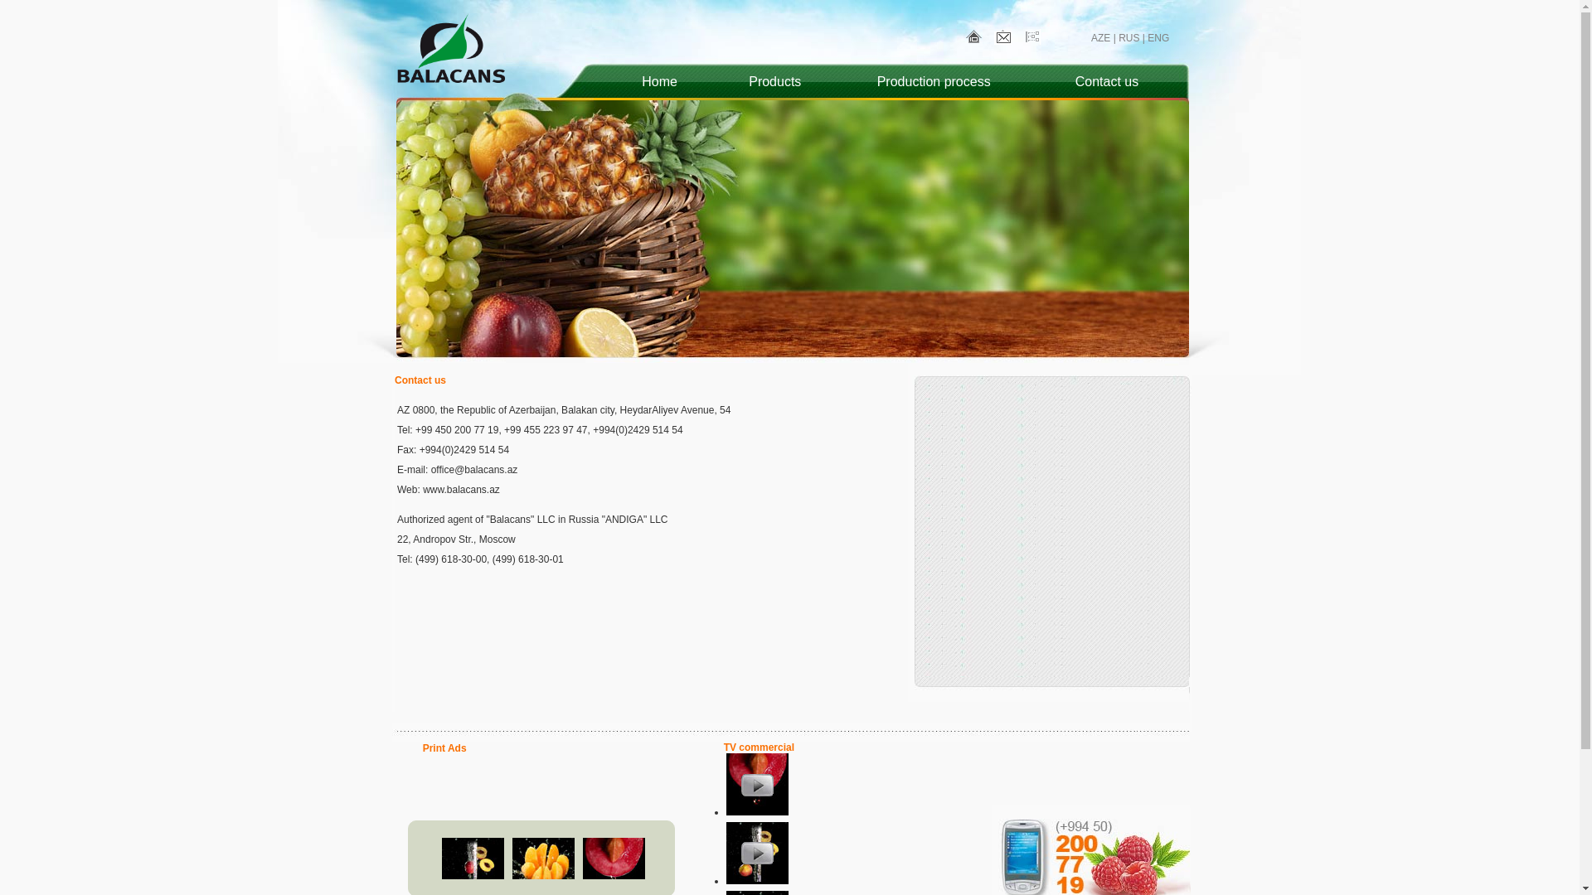 The width and height of the screenshot is (1592, 895). What do you see at coordinates (1107, 81) in the screenshot?
I see `Contact us` at bounding box center [1107, 81].